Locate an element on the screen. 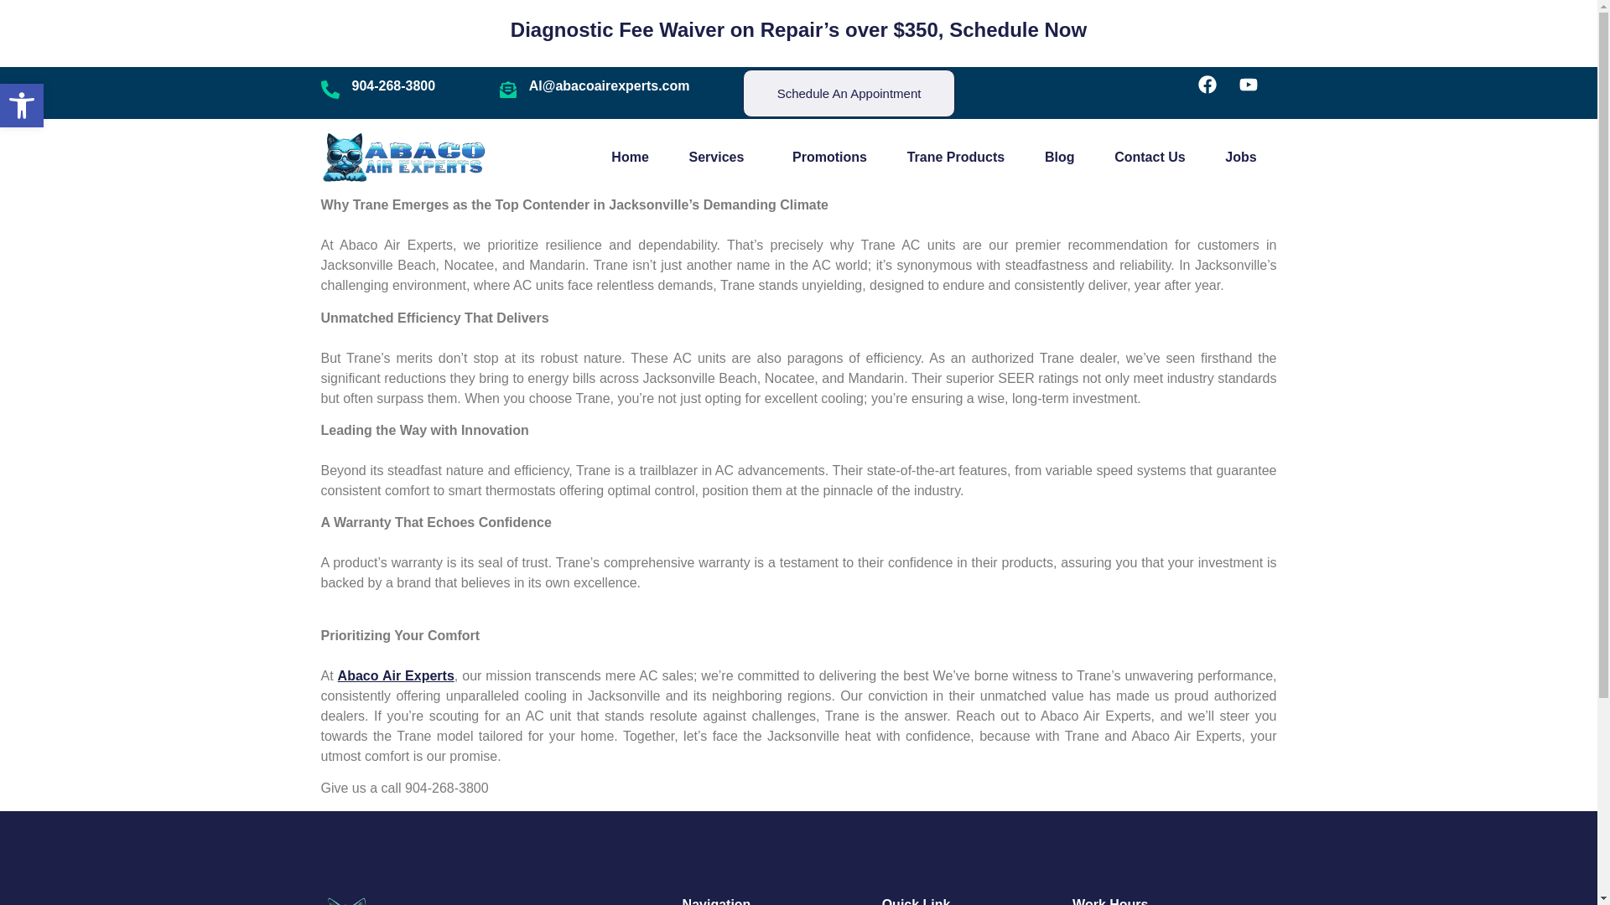 The image size is (1610, 905). Accessibility Tools is located at coordinates (22, 106).